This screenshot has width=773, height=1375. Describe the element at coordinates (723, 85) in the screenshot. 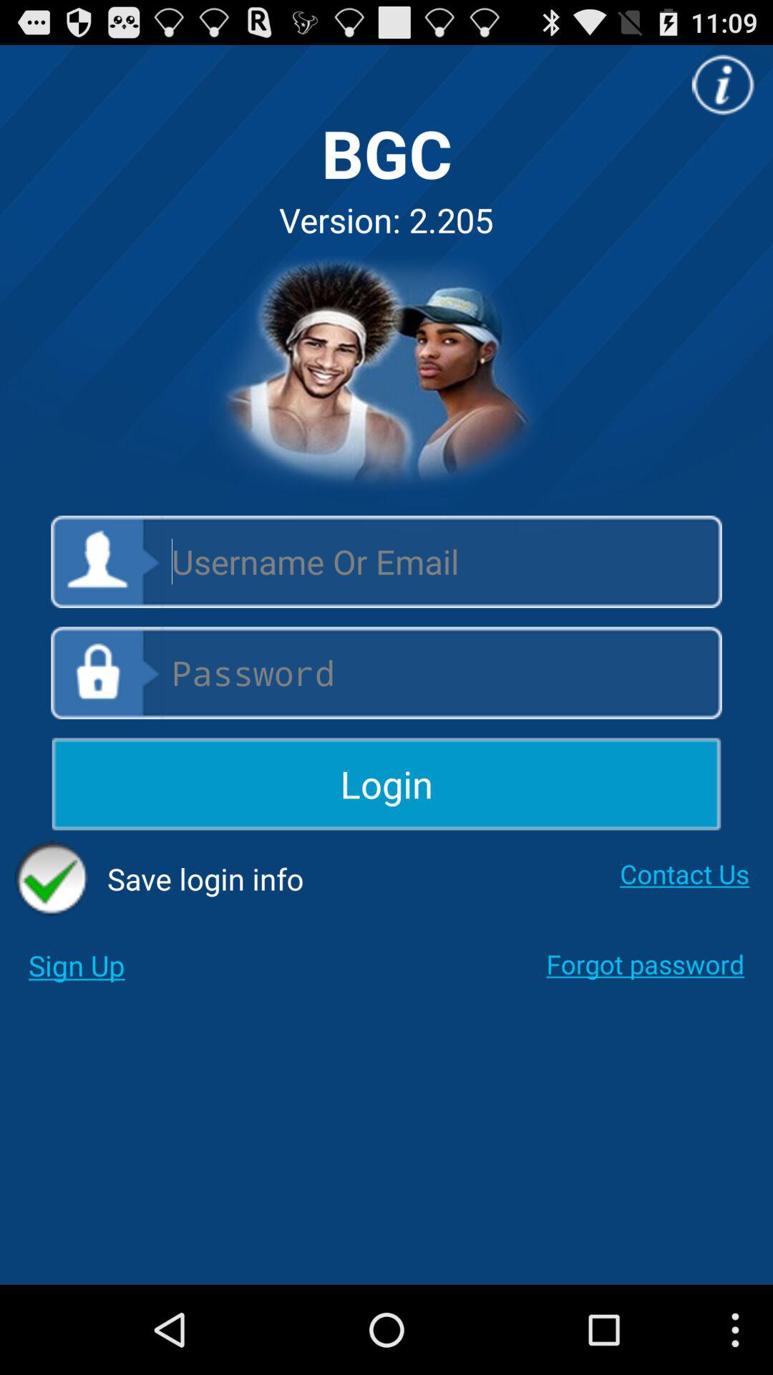

I see `launch icon at the top right corner` at that location.